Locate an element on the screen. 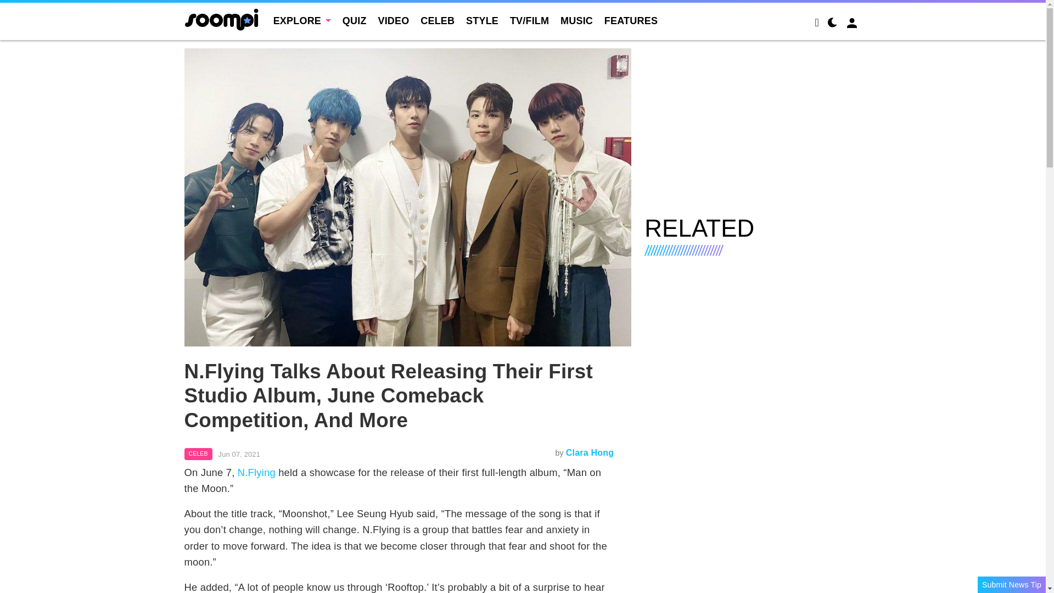 The height and width of the screenshot is (593, 1054). N.Flying is located at coordinates (256, 472).